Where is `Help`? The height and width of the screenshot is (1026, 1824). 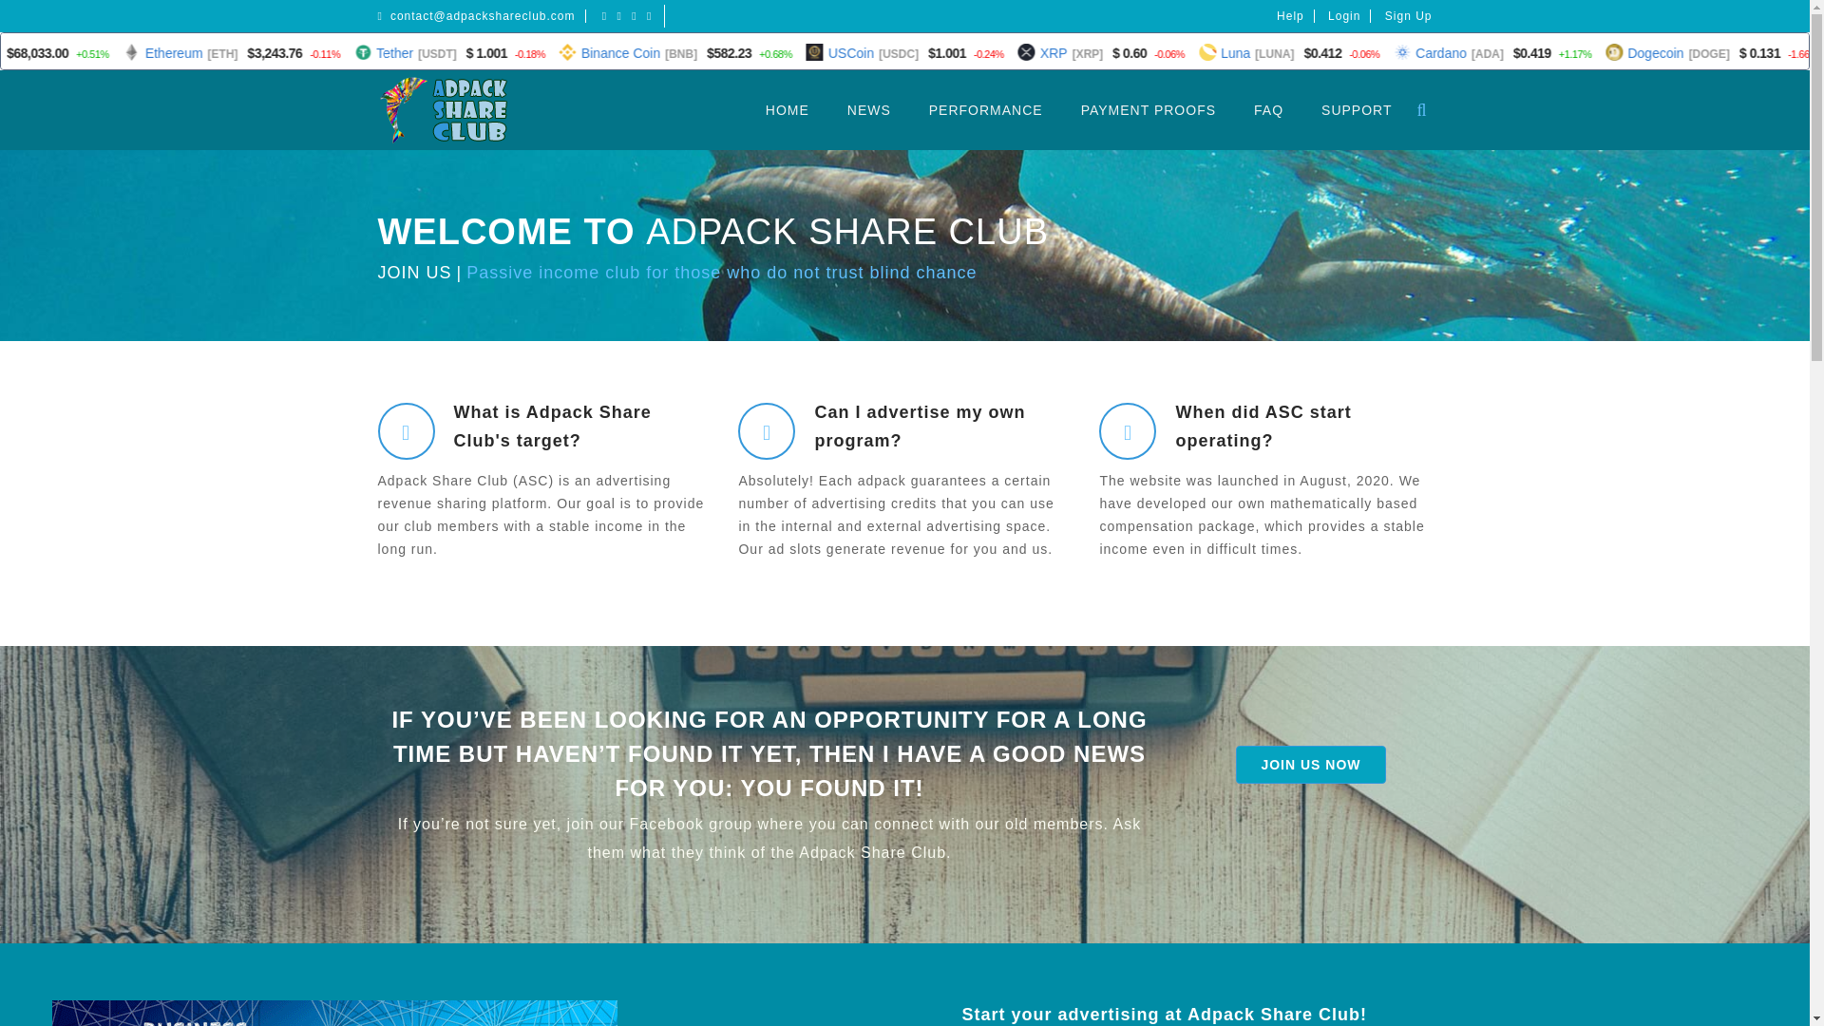
Help is located at coordinates (1290, 15).